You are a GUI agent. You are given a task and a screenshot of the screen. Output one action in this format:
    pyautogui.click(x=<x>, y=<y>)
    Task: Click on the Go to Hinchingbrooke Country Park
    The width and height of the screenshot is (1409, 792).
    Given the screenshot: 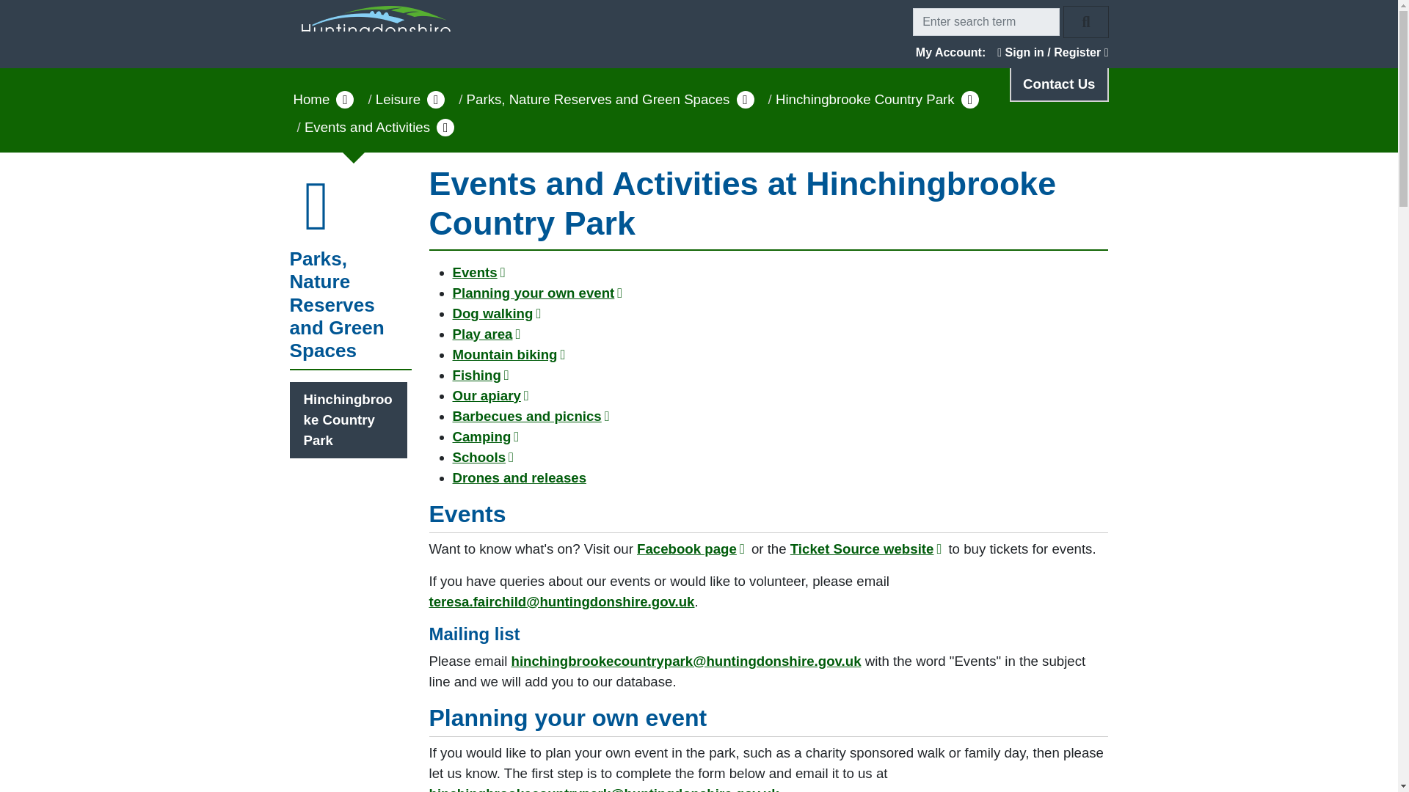 What is the action you would take?
    pyautogui.click(x=349, y=419)
    